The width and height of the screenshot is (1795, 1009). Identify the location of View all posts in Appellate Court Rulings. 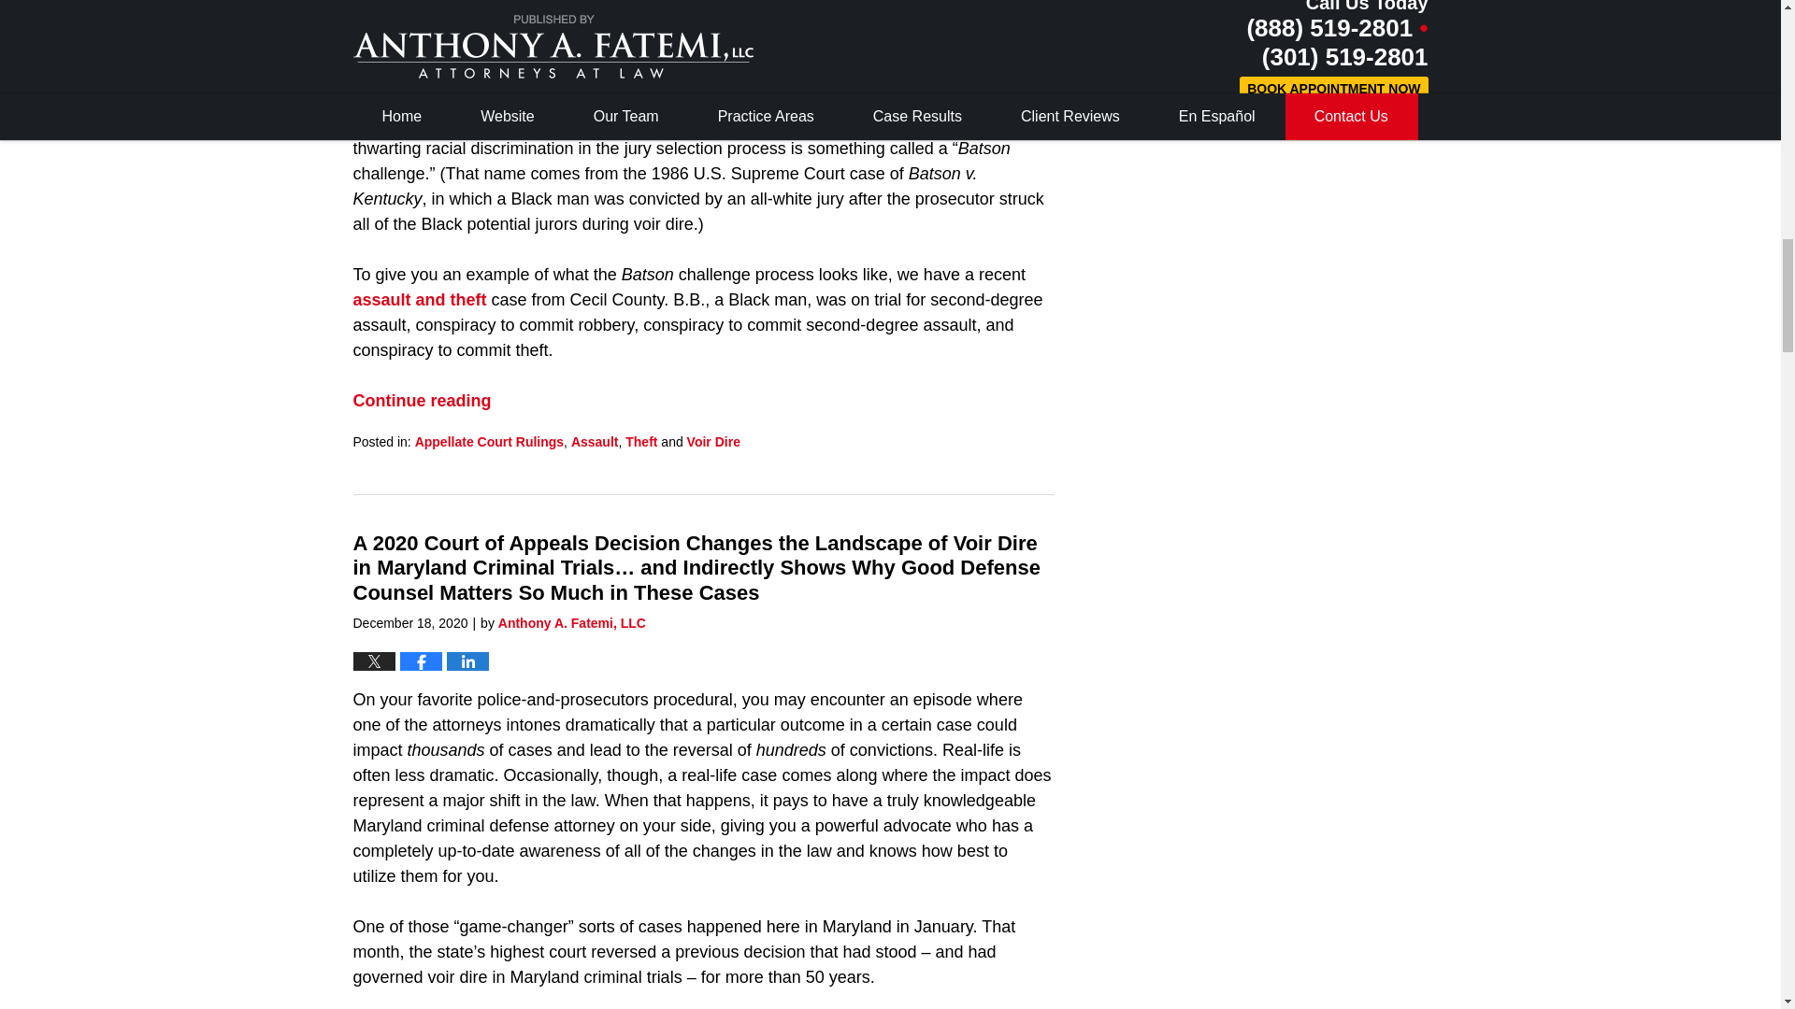
(488, 441).